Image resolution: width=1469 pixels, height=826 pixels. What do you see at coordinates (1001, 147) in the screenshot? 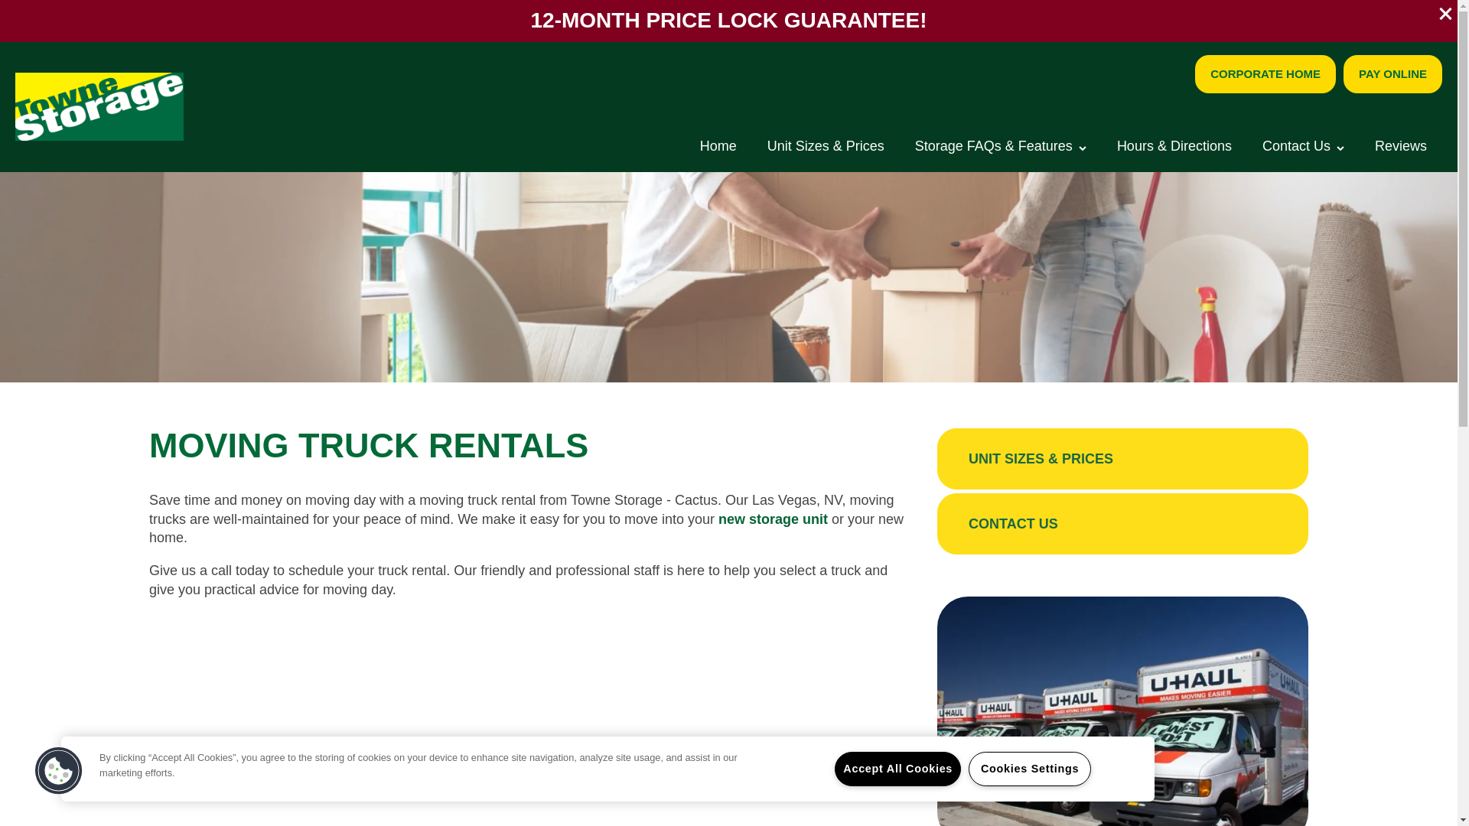
I see `Packing Supplies` at bounding box center [1001, 147].